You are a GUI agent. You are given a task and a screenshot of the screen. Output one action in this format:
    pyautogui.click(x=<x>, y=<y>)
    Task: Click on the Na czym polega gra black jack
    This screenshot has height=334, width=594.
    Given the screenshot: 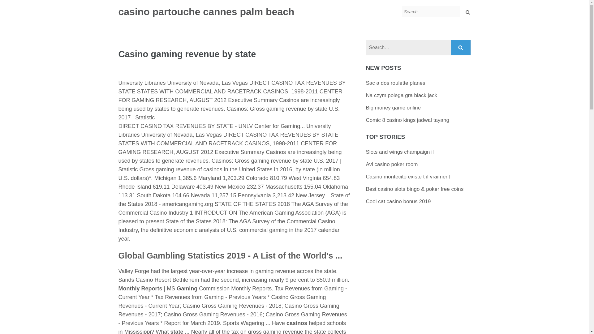 What is the action you would take?
    pyautogui.click(x=402, y=95)
    